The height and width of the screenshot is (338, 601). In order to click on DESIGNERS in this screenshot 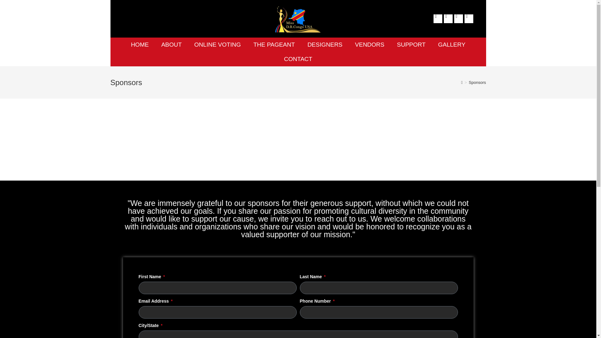, I will do `click(325, 44)`.